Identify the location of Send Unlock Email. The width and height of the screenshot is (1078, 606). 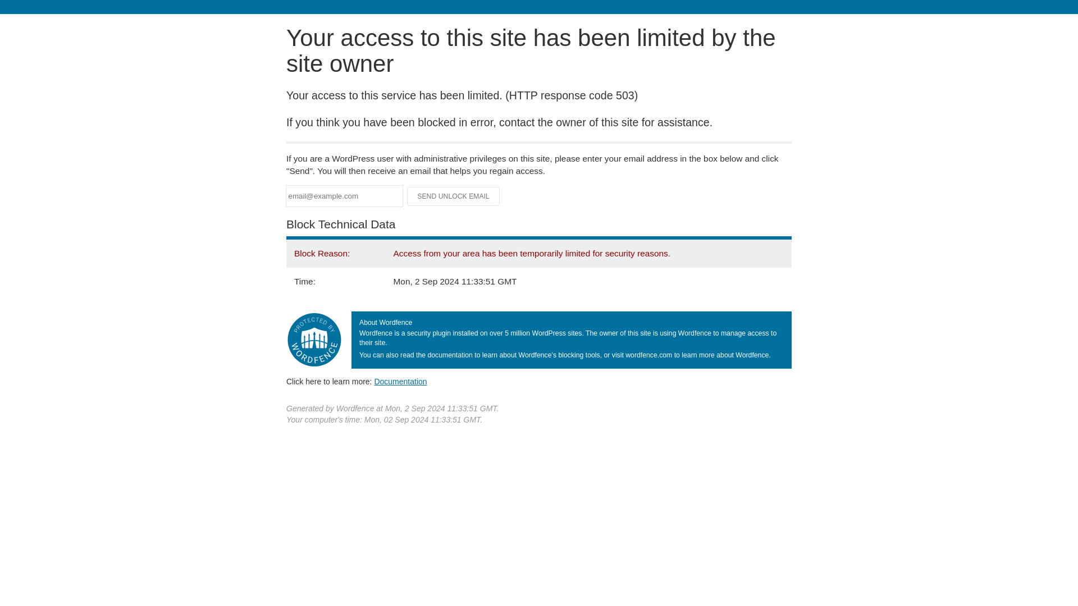
(454, 196).